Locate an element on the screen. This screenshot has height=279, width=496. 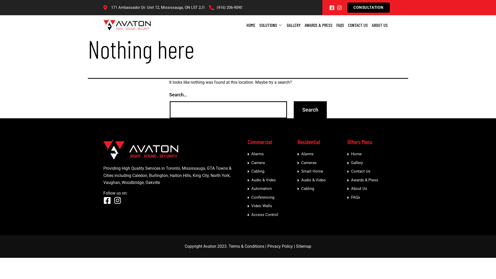
AWARDS & PRESS is located at coordinates (319, 25).